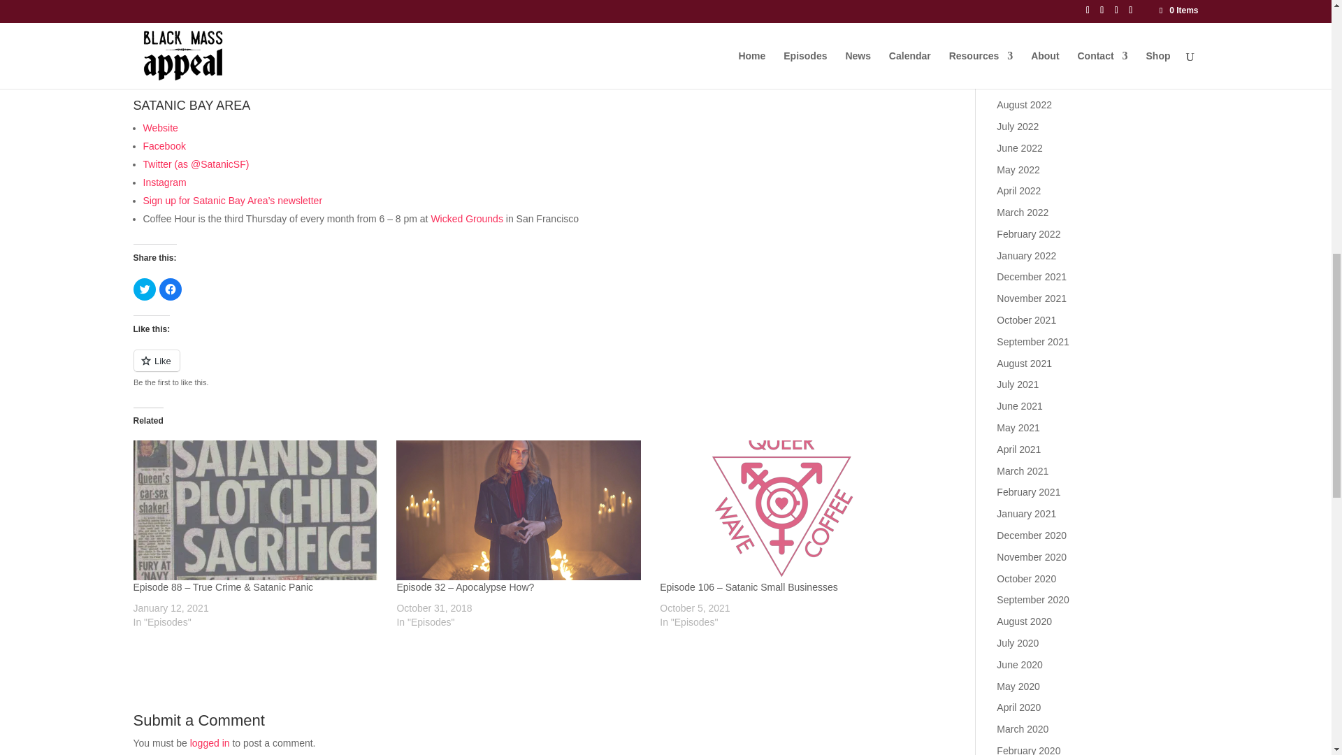  I want to click on Discord server, so click(173, 38).